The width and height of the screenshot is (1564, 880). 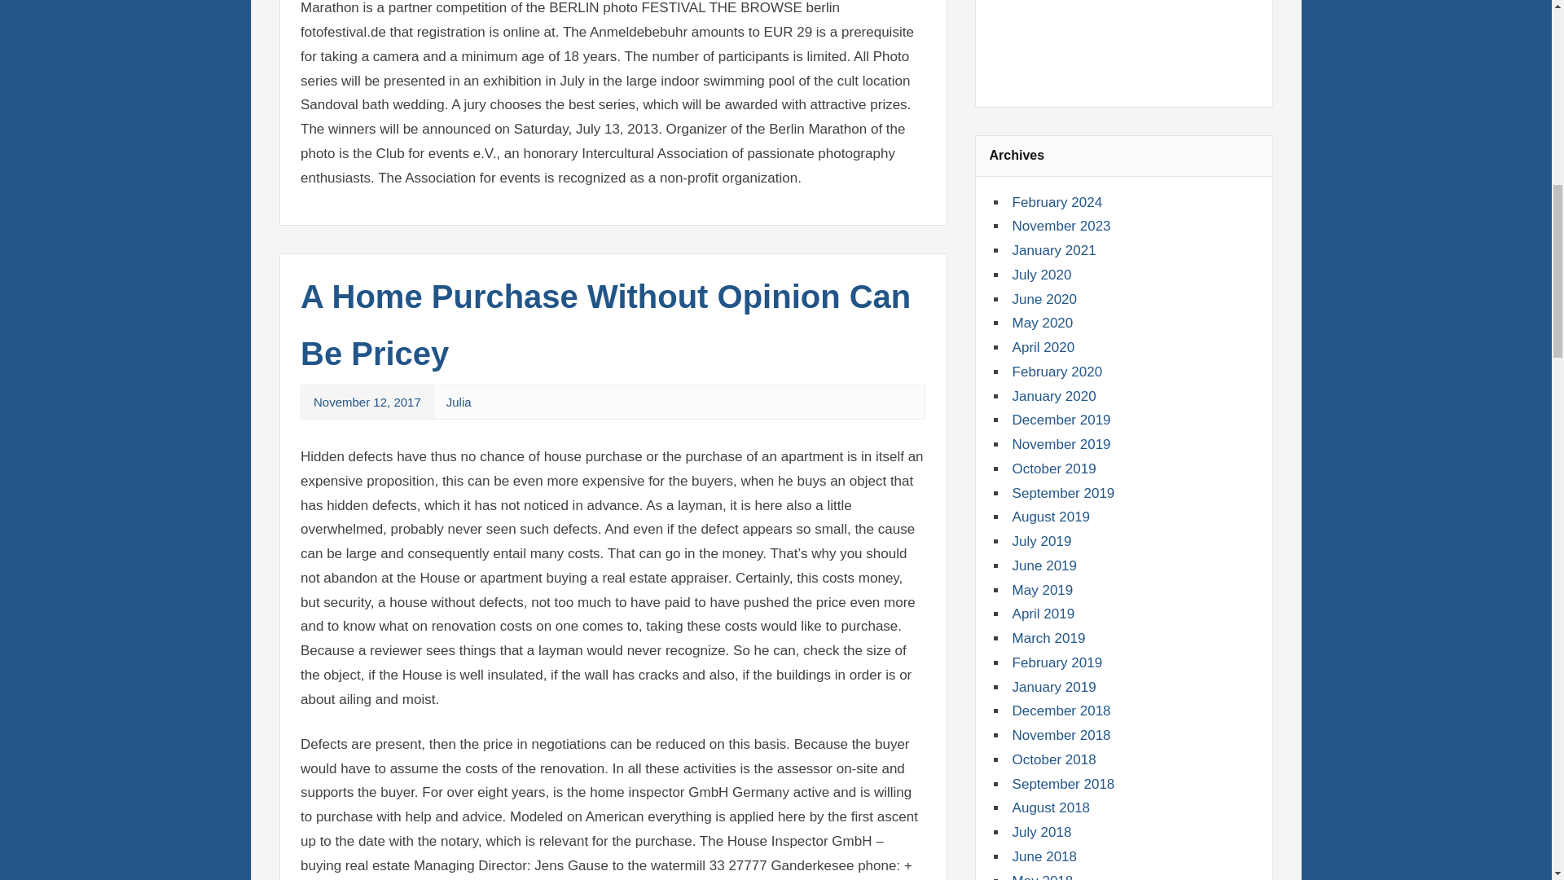 I want to click on May 2019, so click(x=1043, y=590).